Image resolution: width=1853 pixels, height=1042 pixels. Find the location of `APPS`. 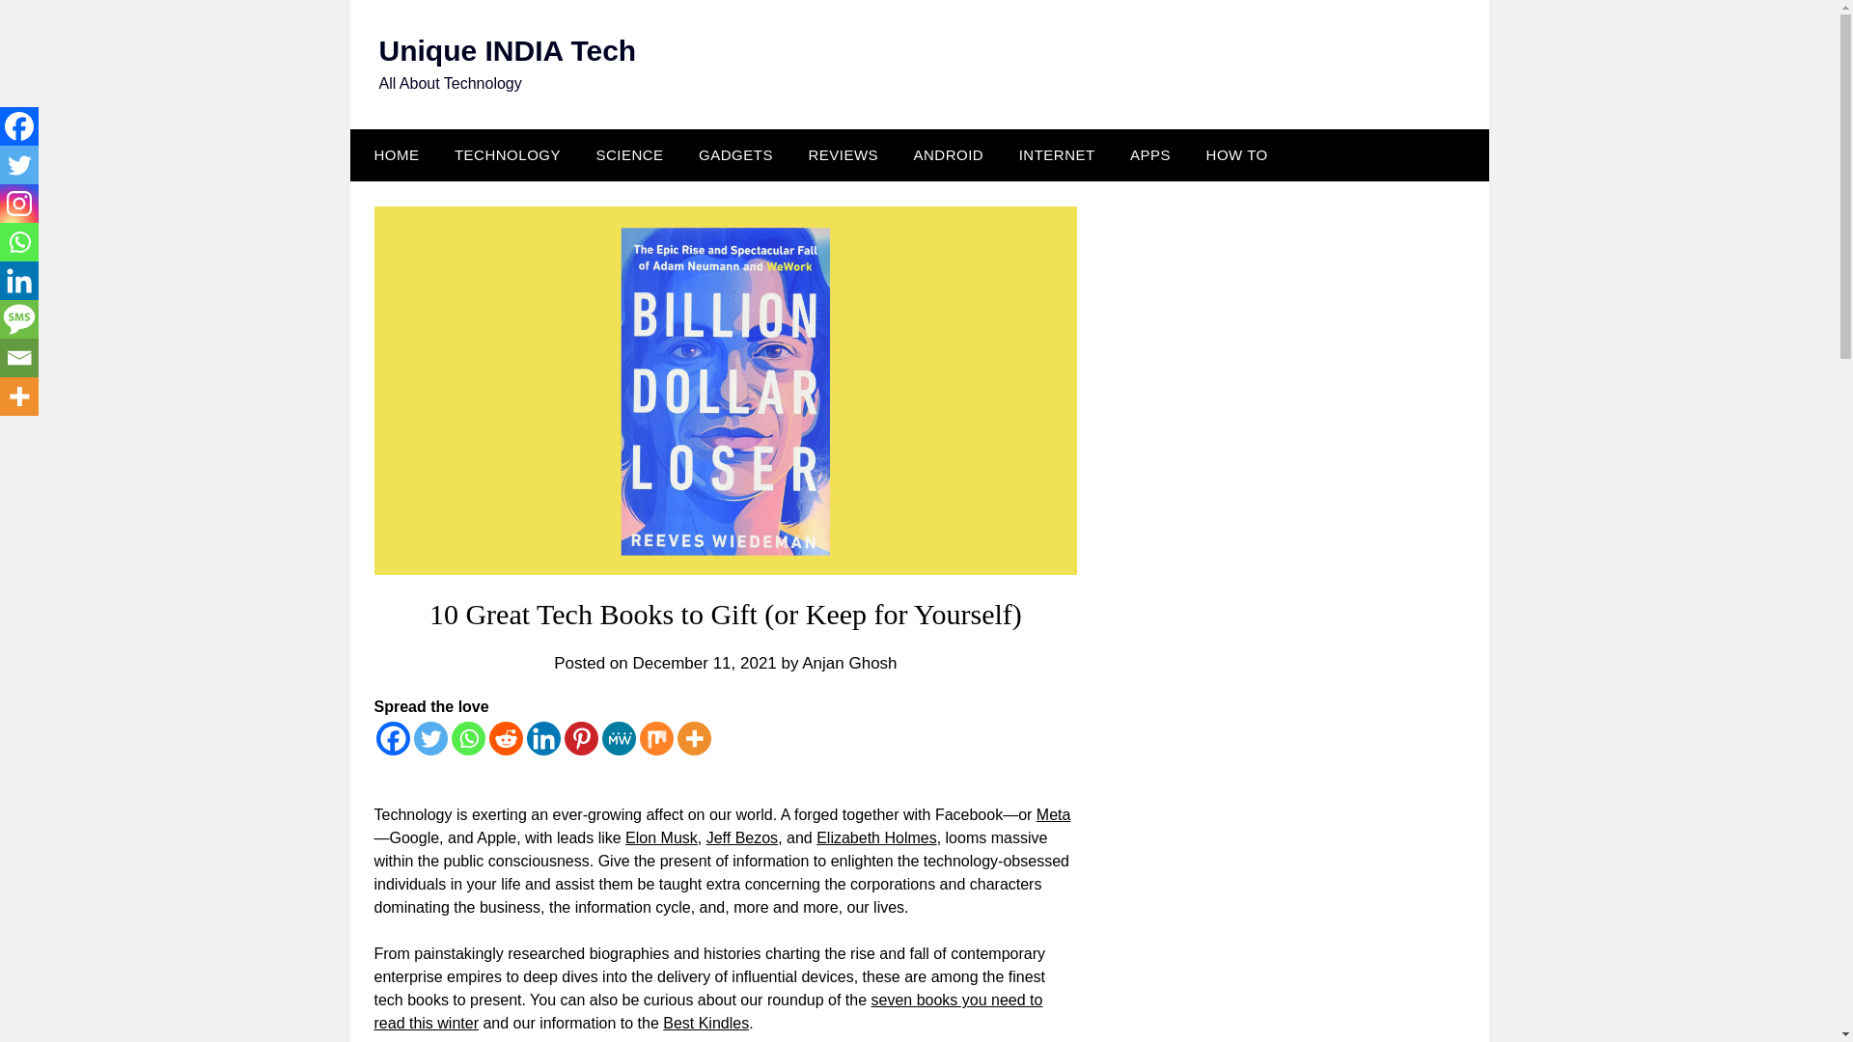

APPS is located at coordinates (1150, 154).